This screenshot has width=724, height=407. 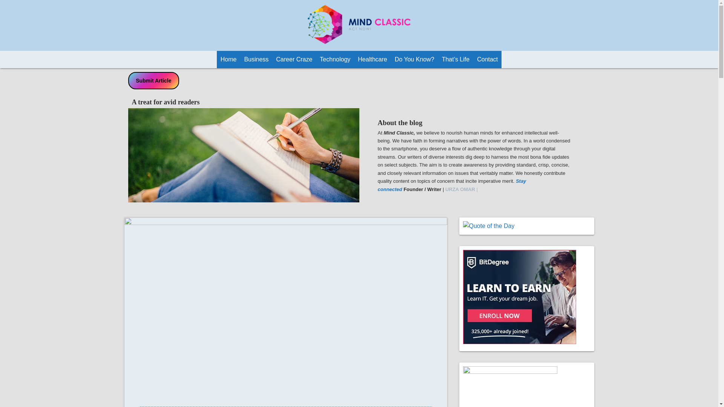 What do you see at coordinates (487, 60) in the screenshot?
I see `Contact` at bounding box center [487, 60].